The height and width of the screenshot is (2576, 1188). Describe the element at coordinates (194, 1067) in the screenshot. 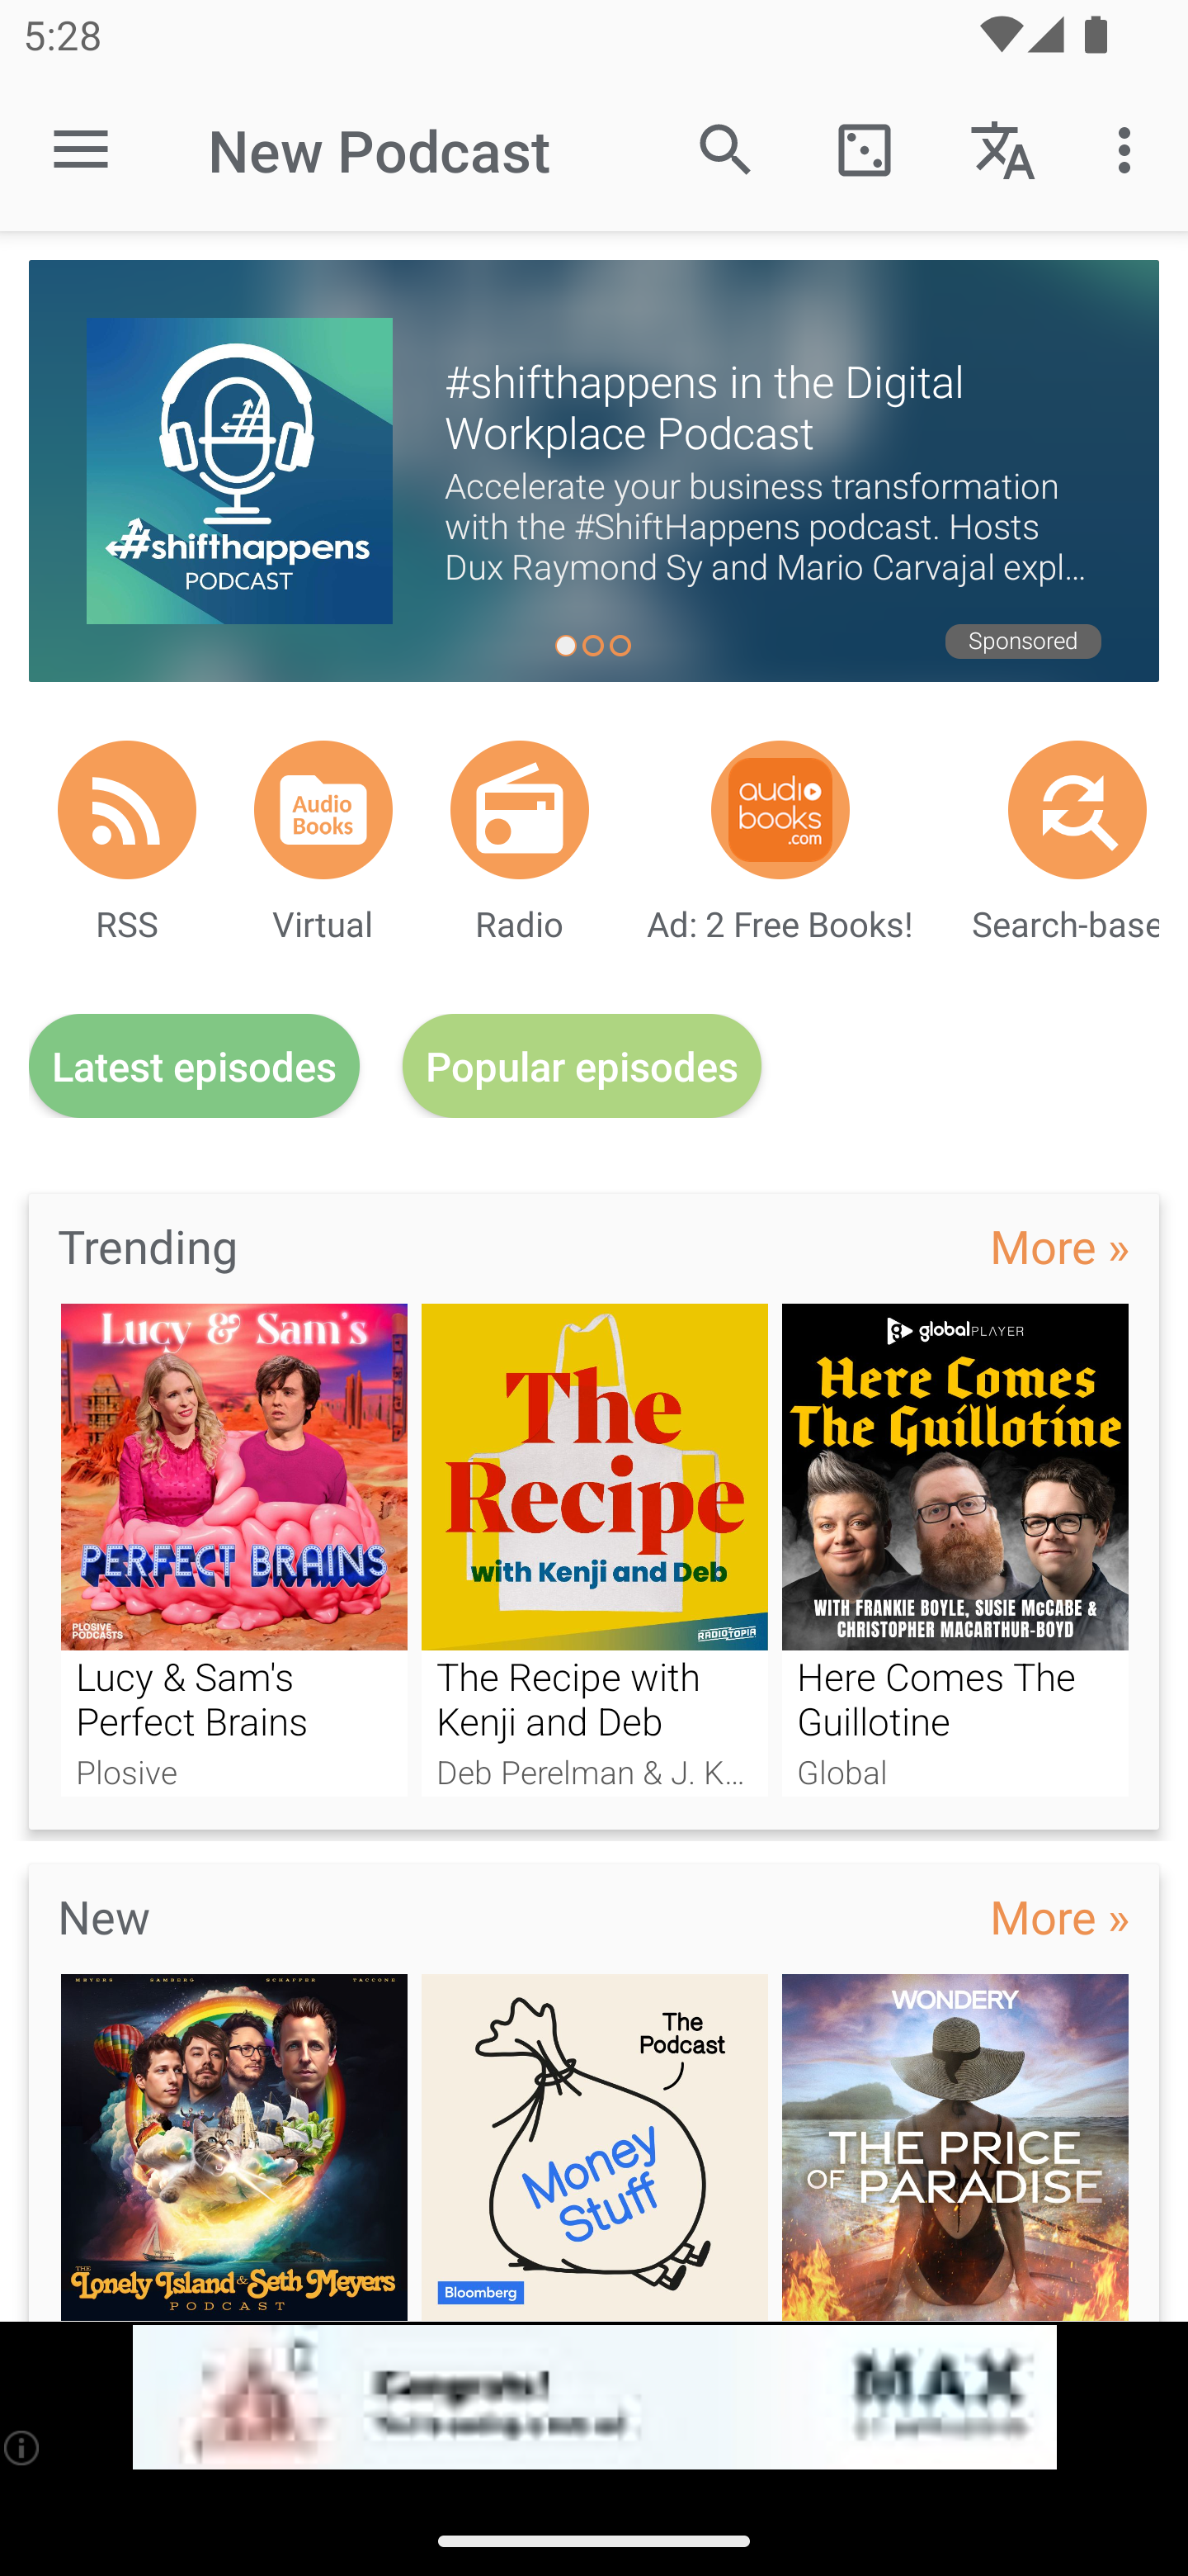

I see `Latest episodes` at that location.